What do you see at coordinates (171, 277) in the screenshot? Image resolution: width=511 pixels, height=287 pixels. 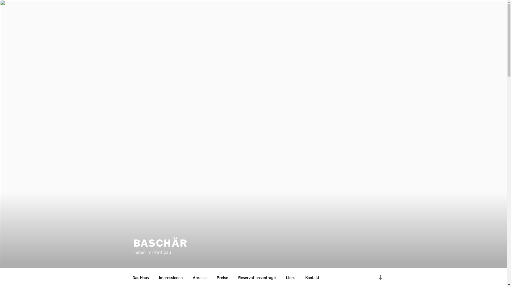 I see `Impressionen` at bounding box center [171, 277].